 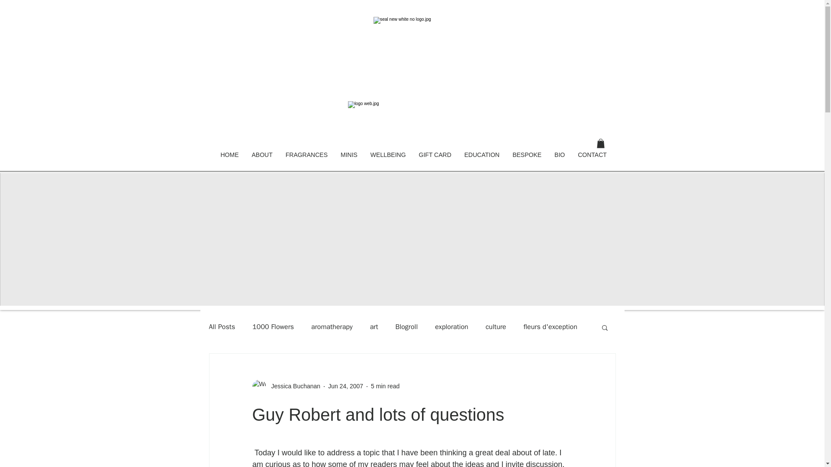 I want to click on art, so click(x=374, y=327).